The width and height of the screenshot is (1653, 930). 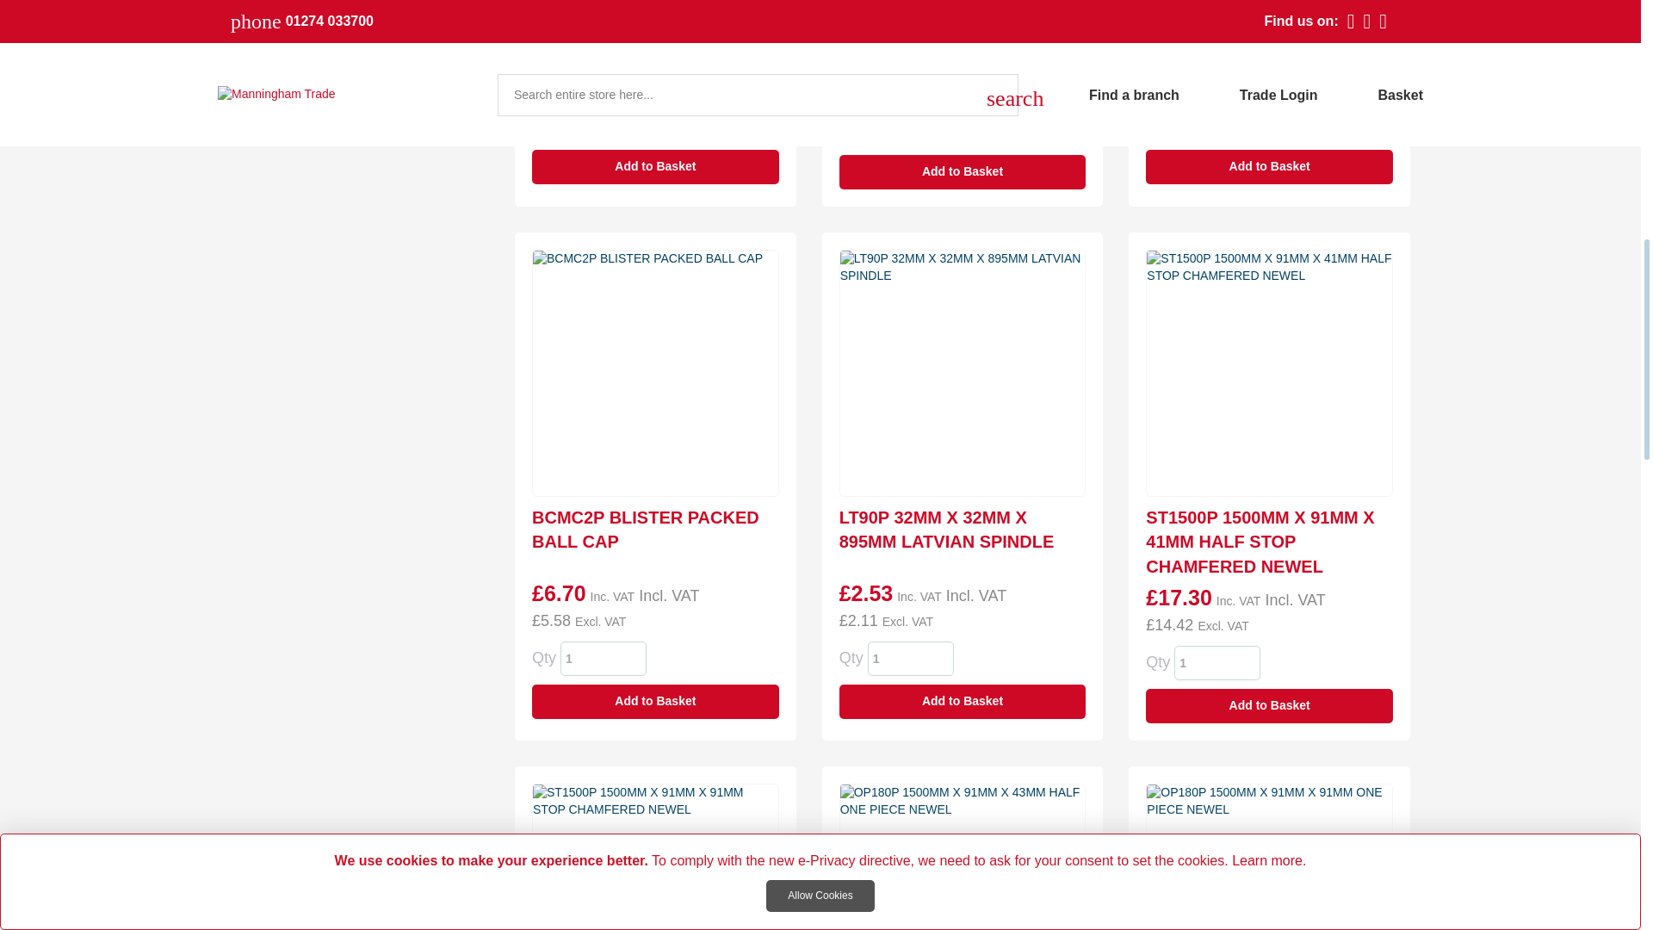 What do you see at coordinates (603, 124) in the screenshot?
I see `Qty` at bounding box center [603, 124].